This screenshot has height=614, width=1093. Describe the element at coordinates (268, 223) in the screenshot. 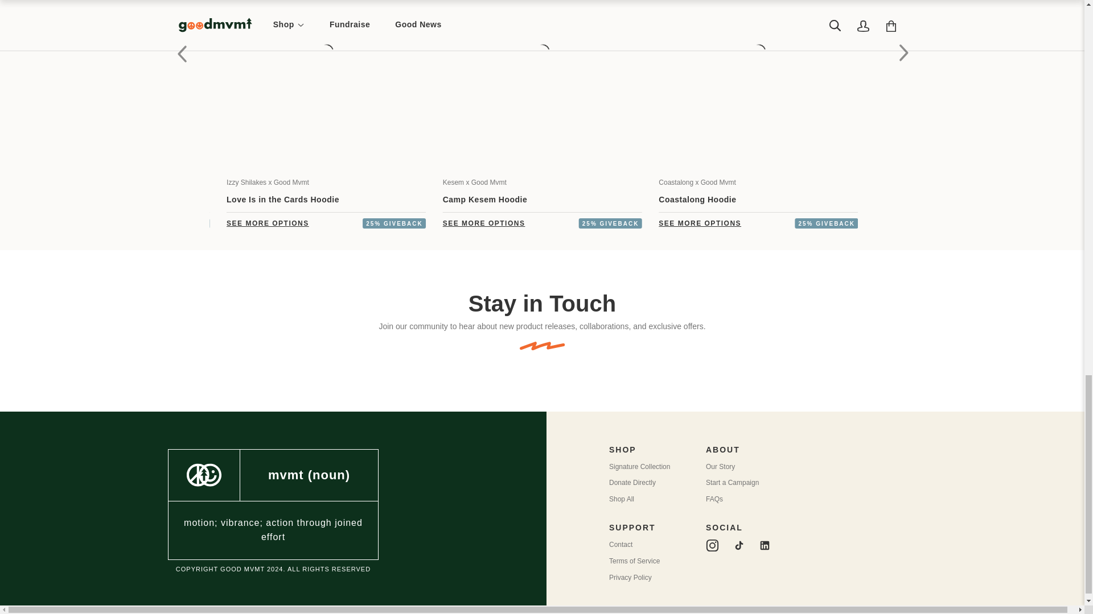

I see `SEE MORE OPTIONS` at that location.